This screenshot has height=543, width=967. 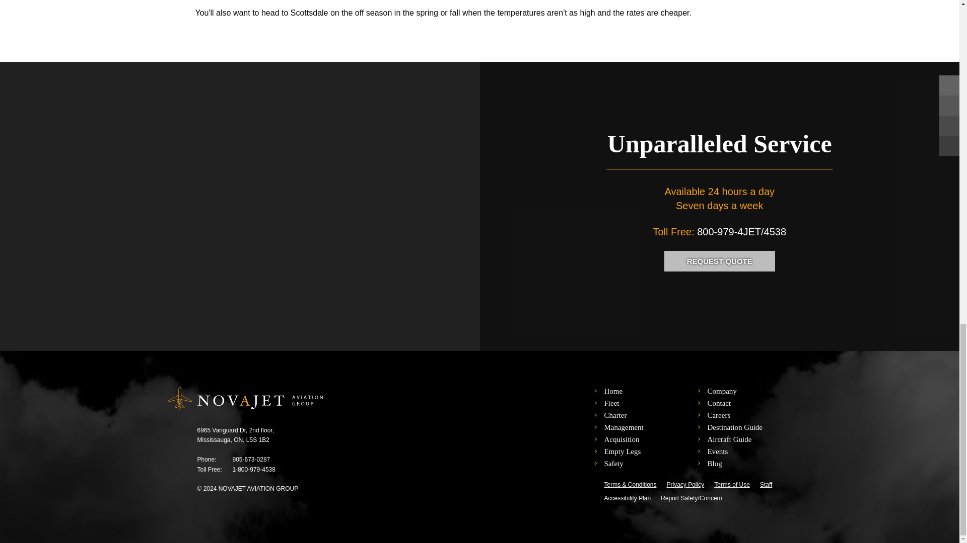 What do you see at coordinates (734, 427) in the screenshot?
I see `Destination Guide` at bounding box center [734, 427].